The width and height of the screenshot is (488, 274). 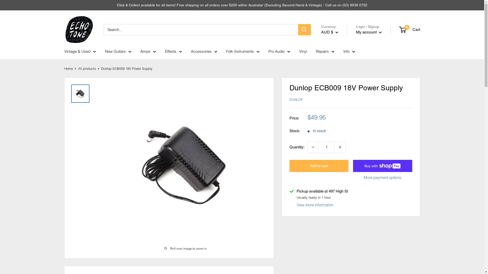 I want to click on AFN, so click(x=337, y=96).